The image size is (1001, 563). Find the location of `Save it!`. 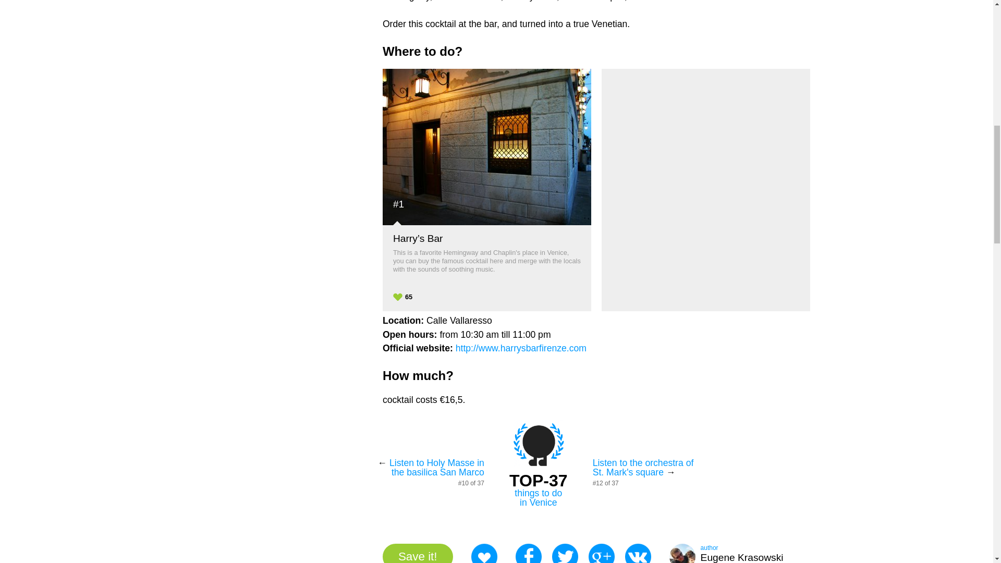

Save it! is located at coordinates (418, 554).